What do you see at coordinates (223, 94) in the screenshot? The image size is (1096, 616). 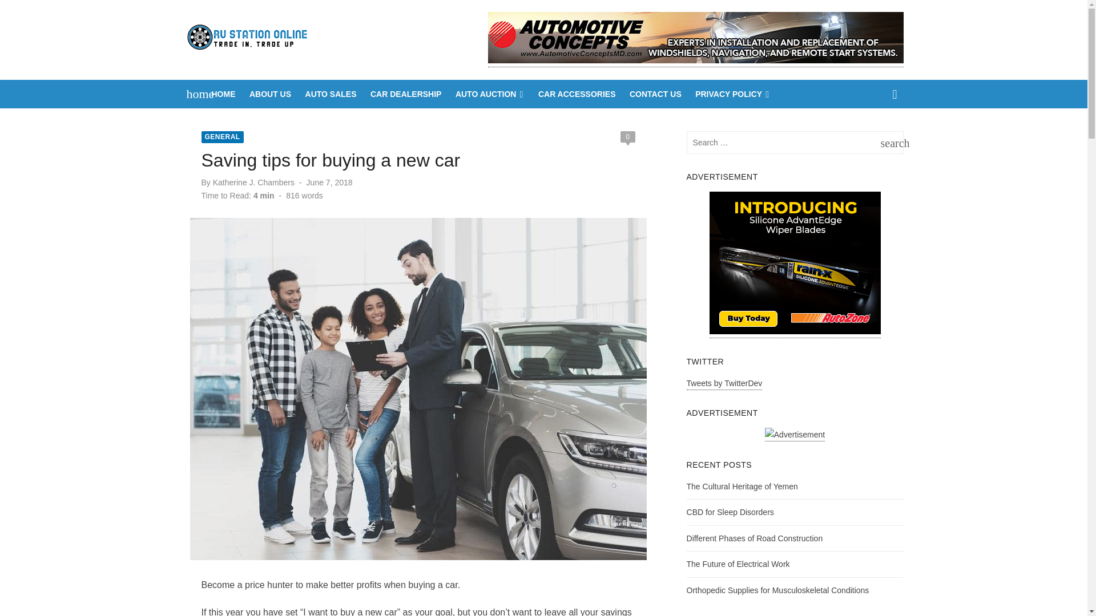 I see `AUTO AUCTION` at bounding box center [223, 94].